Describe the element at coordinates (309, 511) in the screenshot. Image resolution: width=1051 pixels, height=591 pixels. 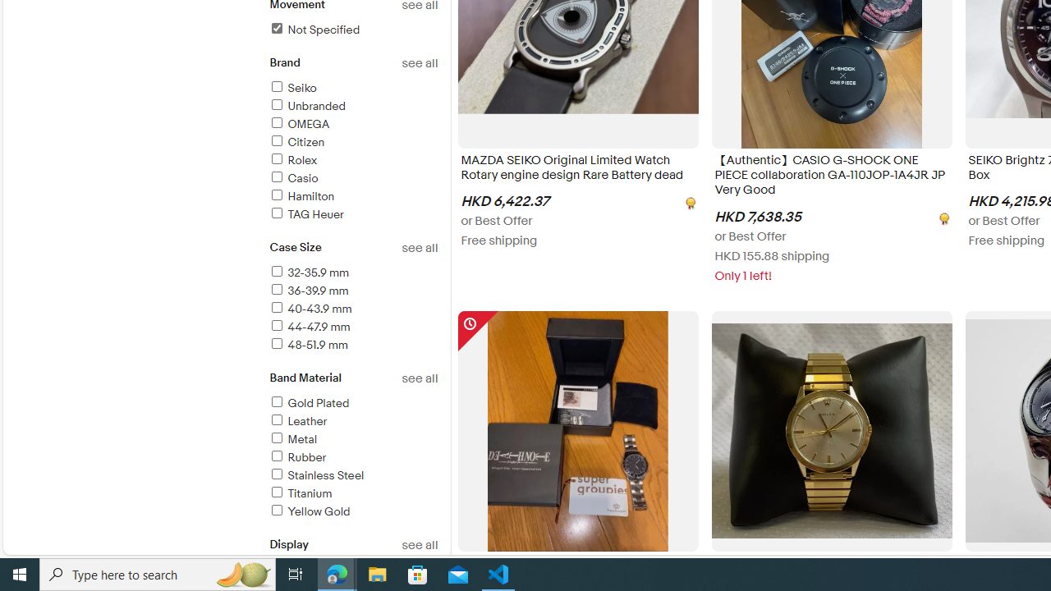
I see `Yellow Gold` at that location.